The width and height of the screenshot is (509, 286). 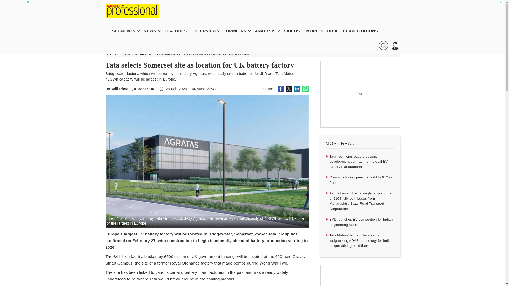 What do you see at coordinates (315, 31) in the screenshot?
I see `MORE` at bounding box center [315, 31].